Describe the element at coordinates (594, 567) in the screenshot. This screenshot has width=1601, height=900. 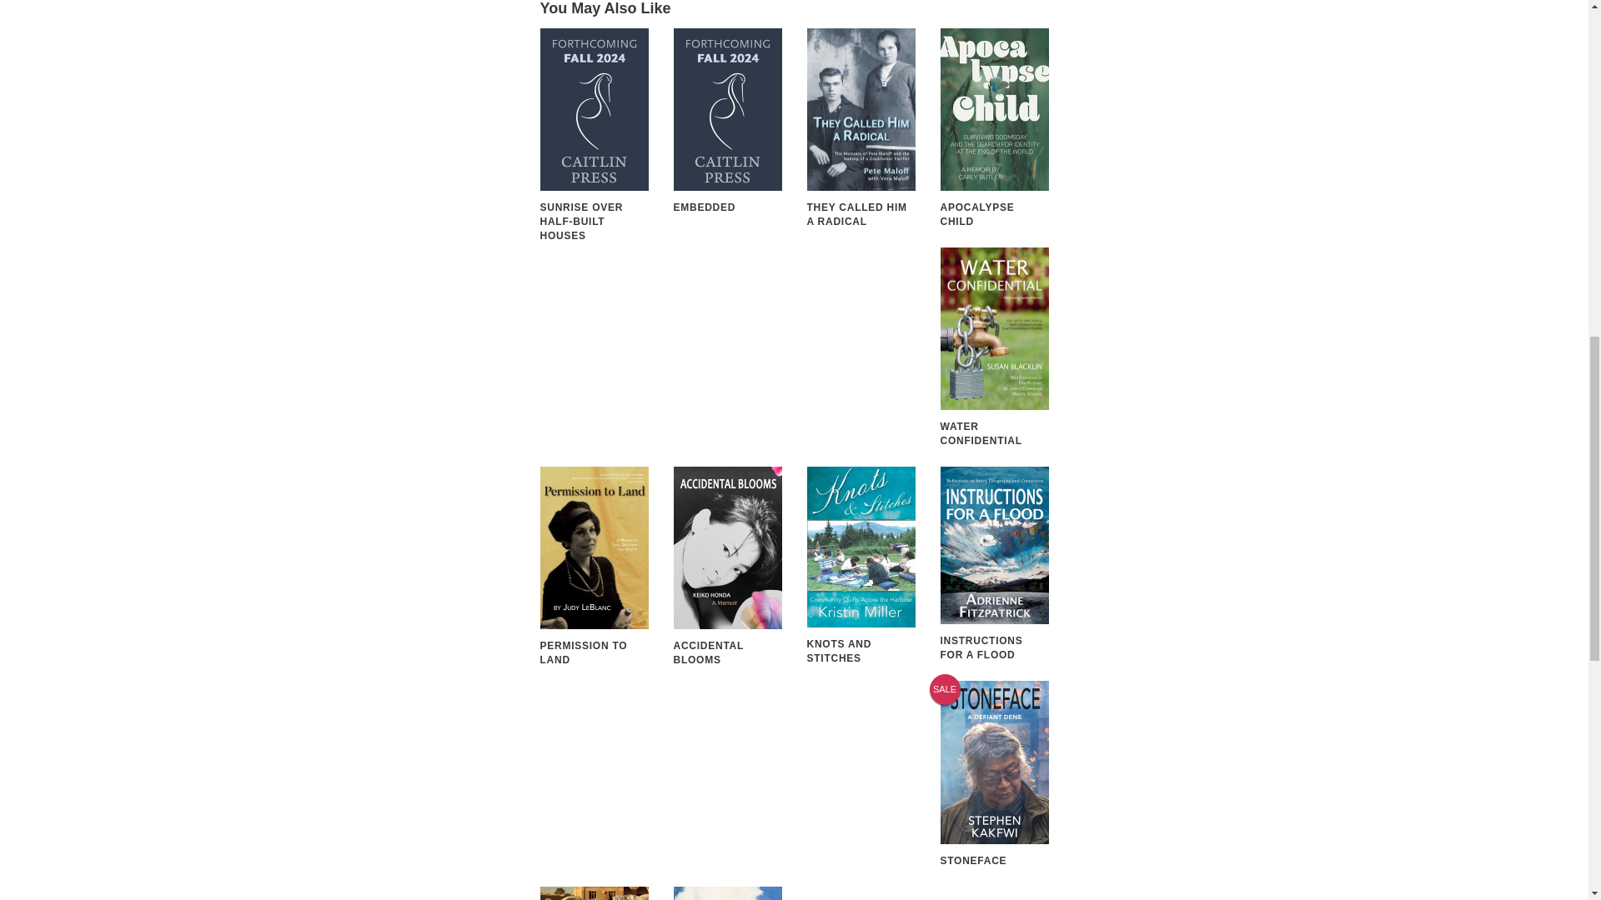
I see `View Permission to Land` at that location.